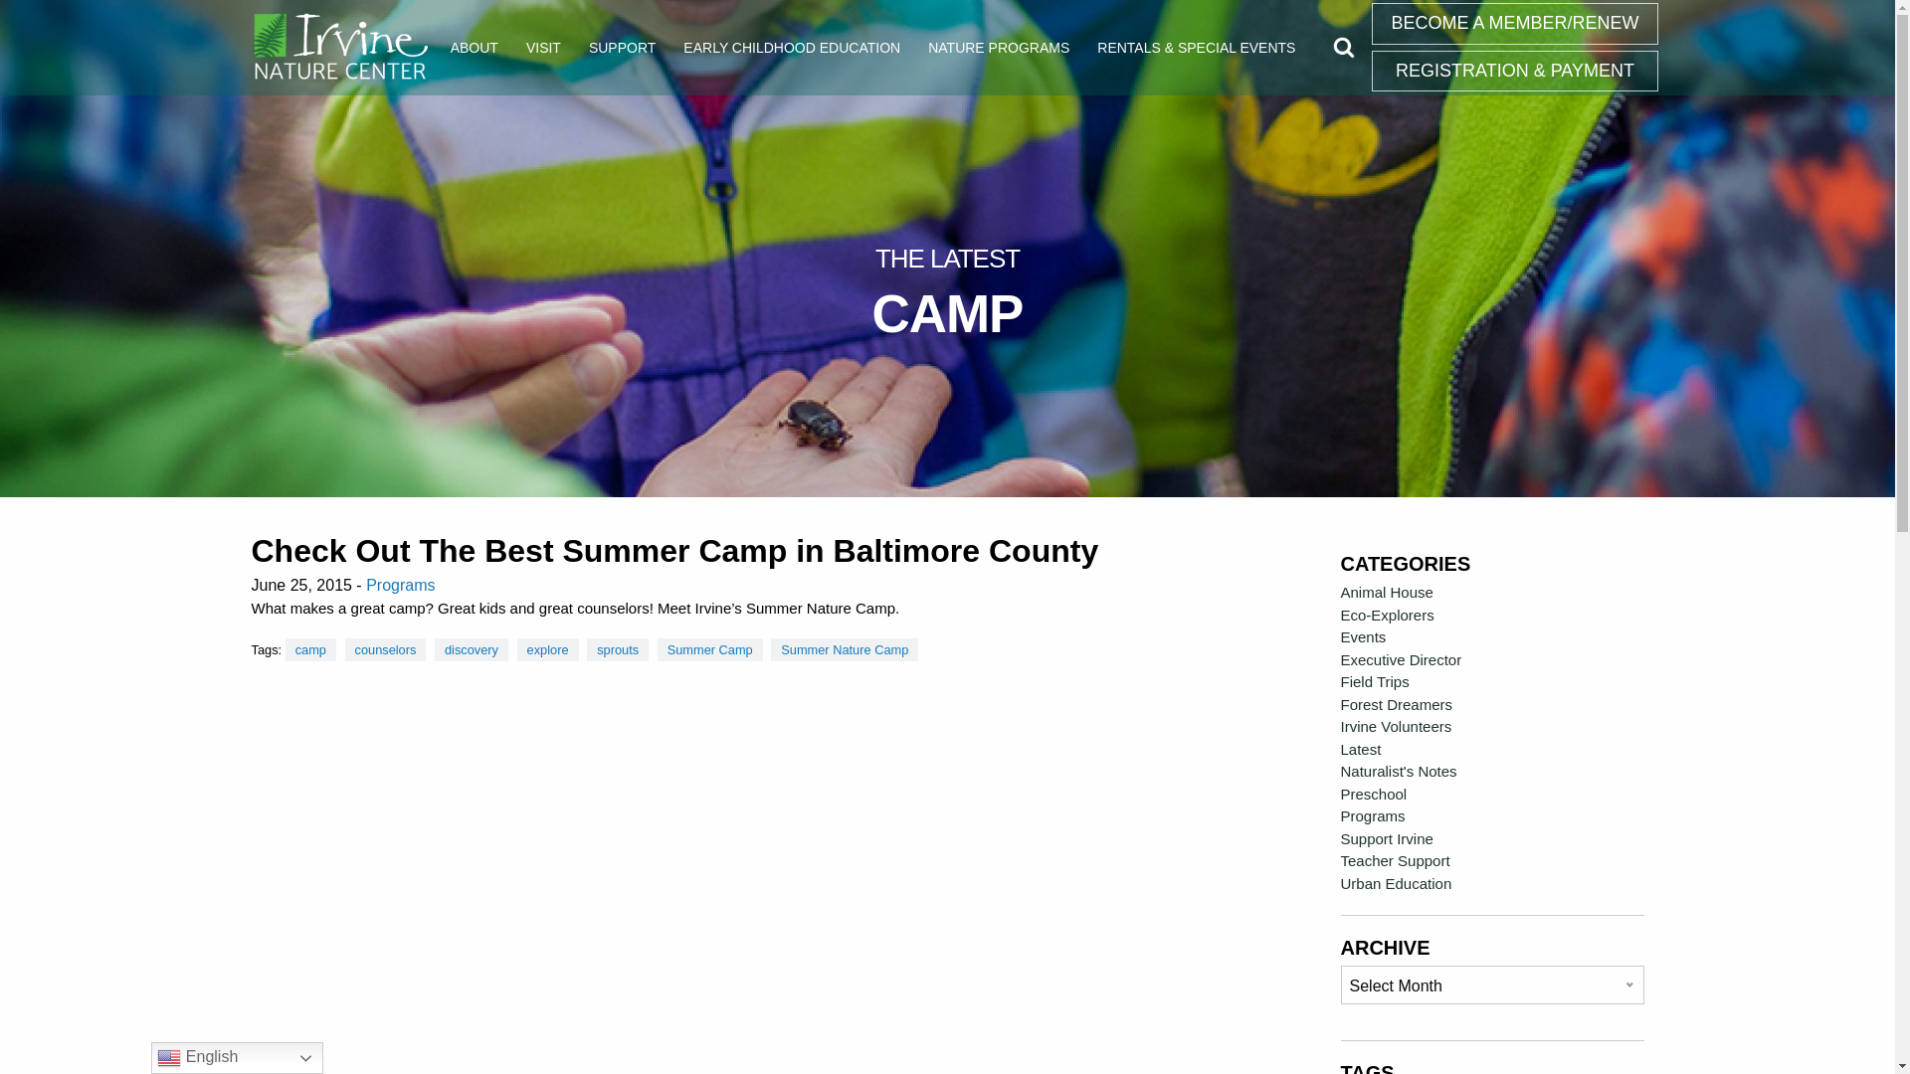 This screenshot has width=1910, height=1074. What do you see at coordinates (1343, 48) in the screenshot?
I see `Search` at bounding box center [1343, 48].